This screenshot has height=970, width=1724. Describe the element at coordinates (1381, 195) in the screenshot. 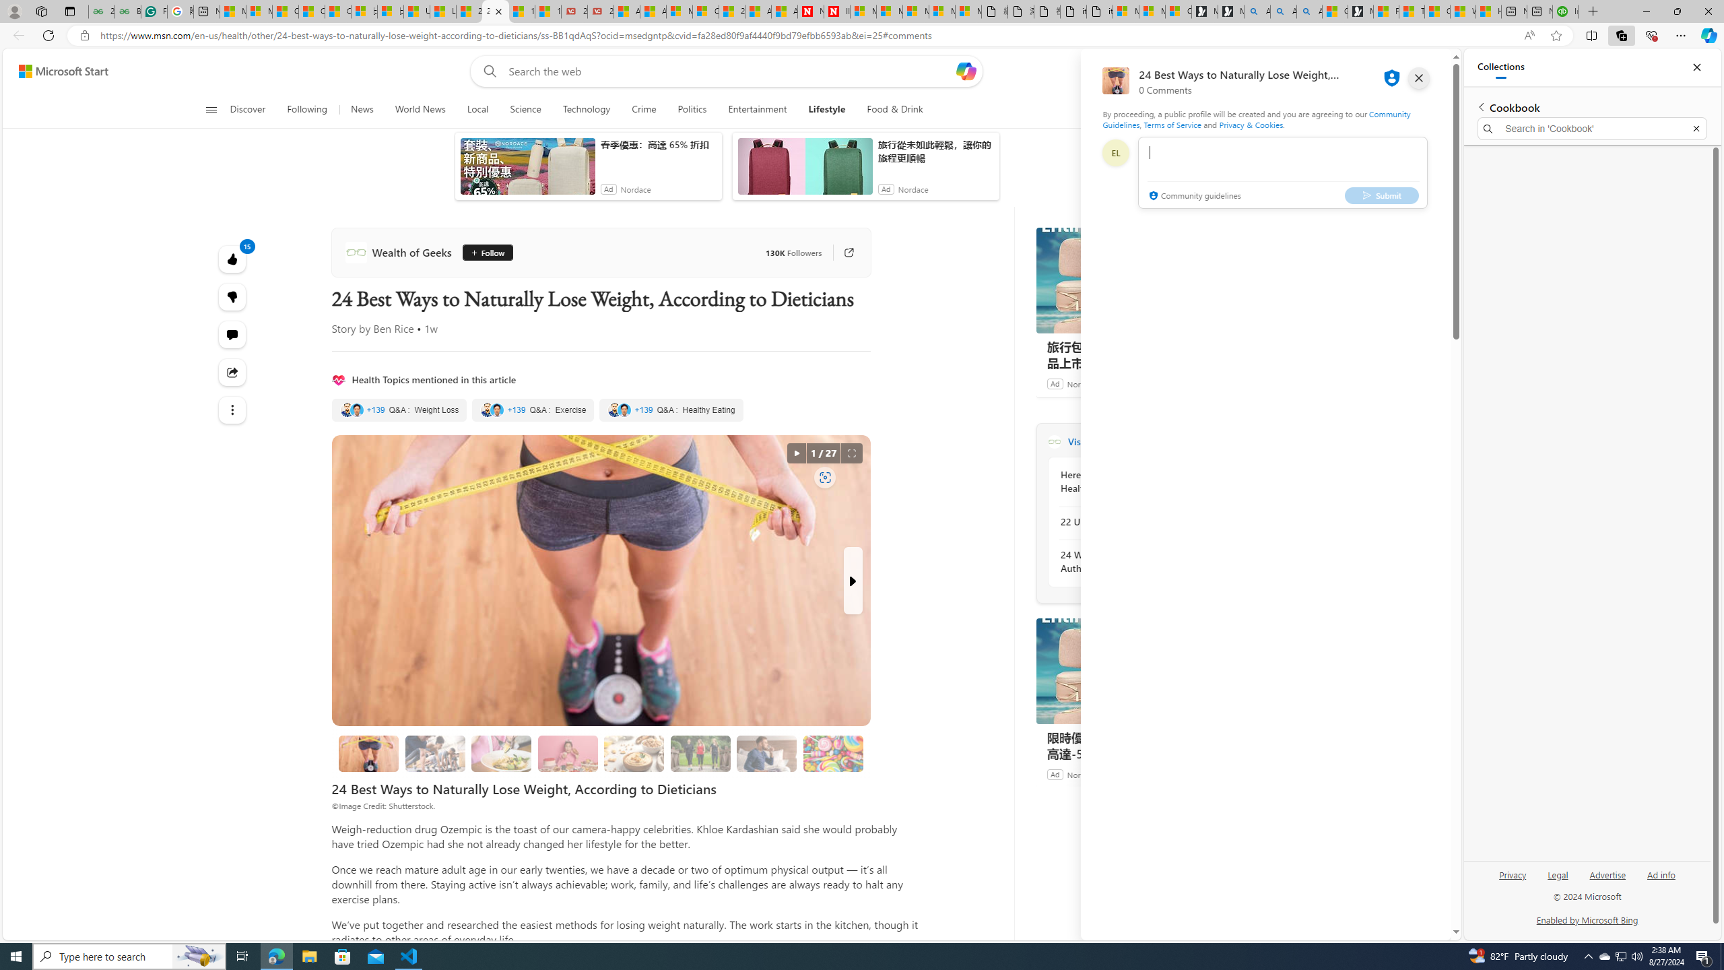

I see `Submit` at that location.